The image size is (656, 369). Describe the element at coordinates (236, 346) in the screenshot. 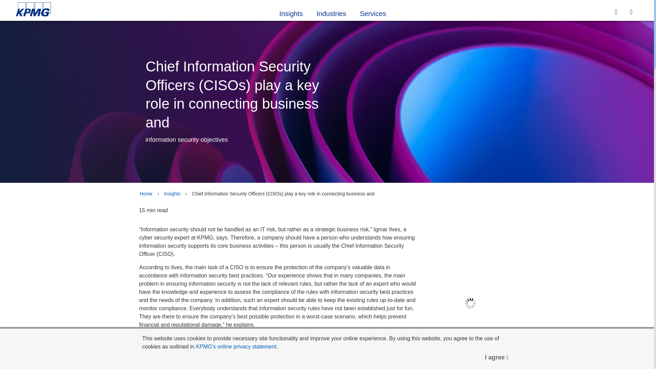

I see `KPMG's online privacy statement` at that location.